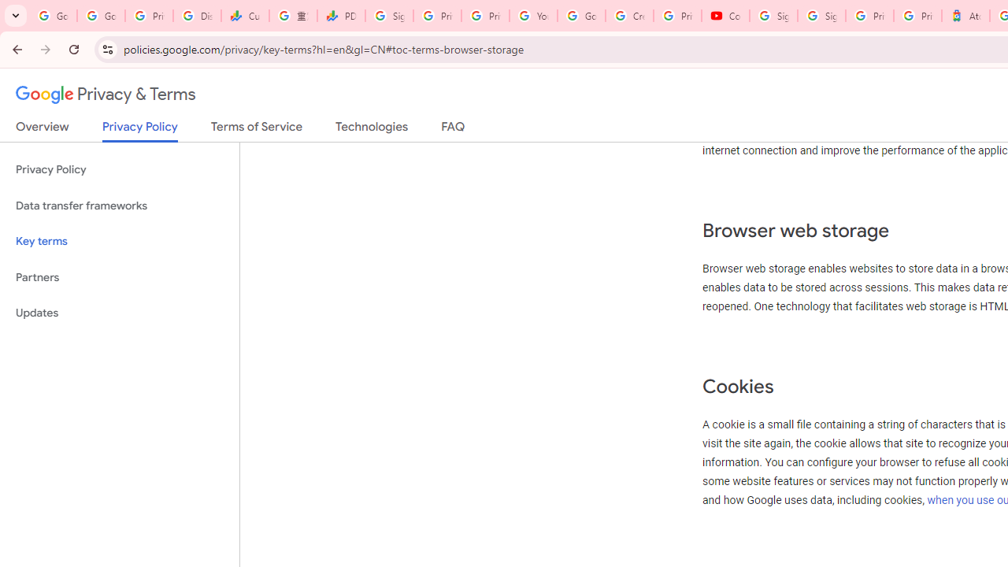  What do you see at coordinates (965, 16) in the screenshot?
I see `Atour Hotel - Google hotels` at bounding box center [965, 16].